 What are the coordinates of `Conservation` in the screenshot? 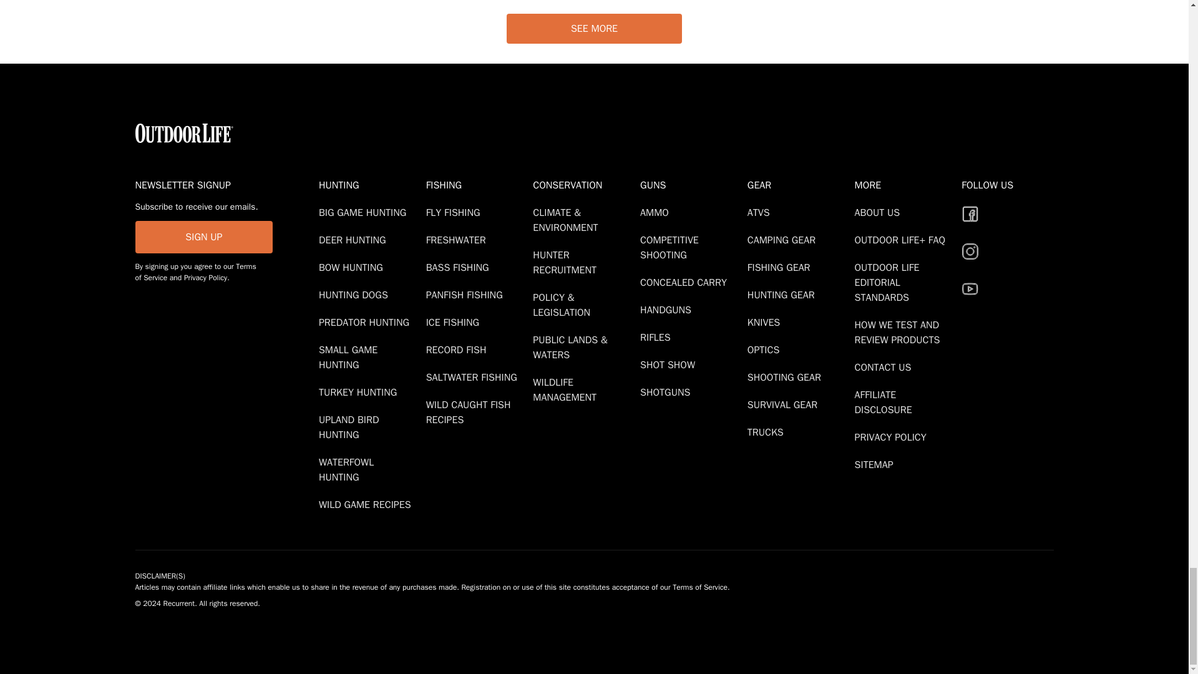 It's located at (584, 185).